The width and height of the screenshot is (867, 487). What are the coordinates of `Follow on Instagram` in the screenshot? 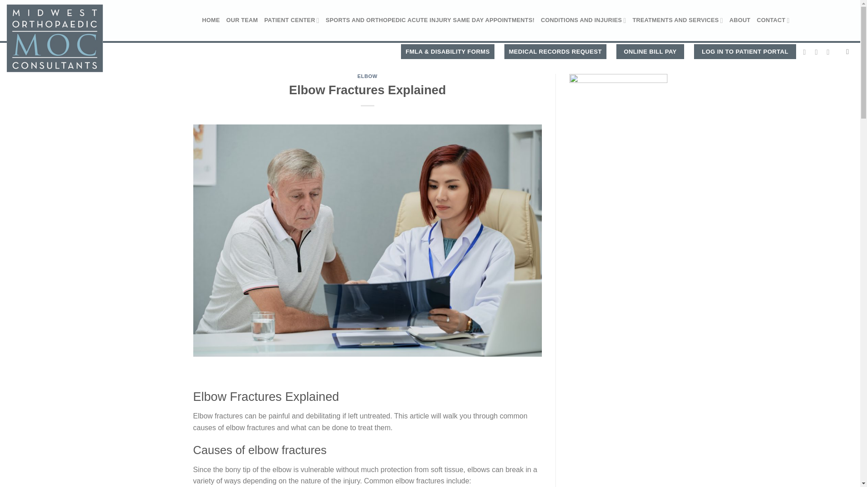 It's located at (818, 51).